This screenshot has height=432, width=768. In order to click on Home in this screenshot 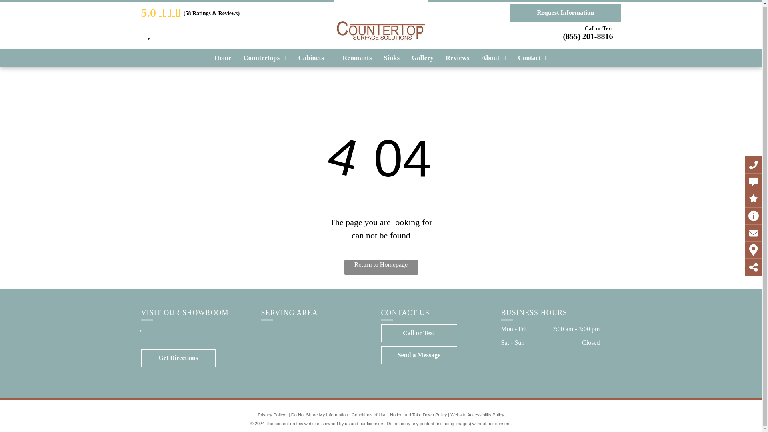, I will do `click(222, 57)`.